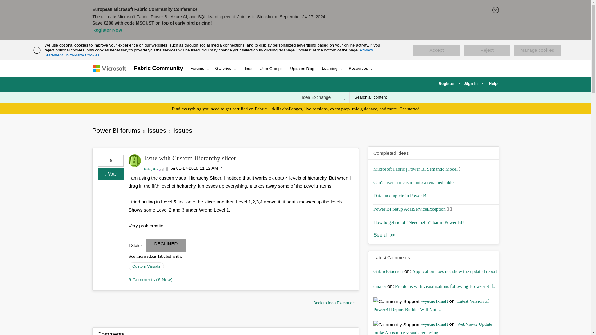  I want to click on Privacy Statement, so click(209, 52).